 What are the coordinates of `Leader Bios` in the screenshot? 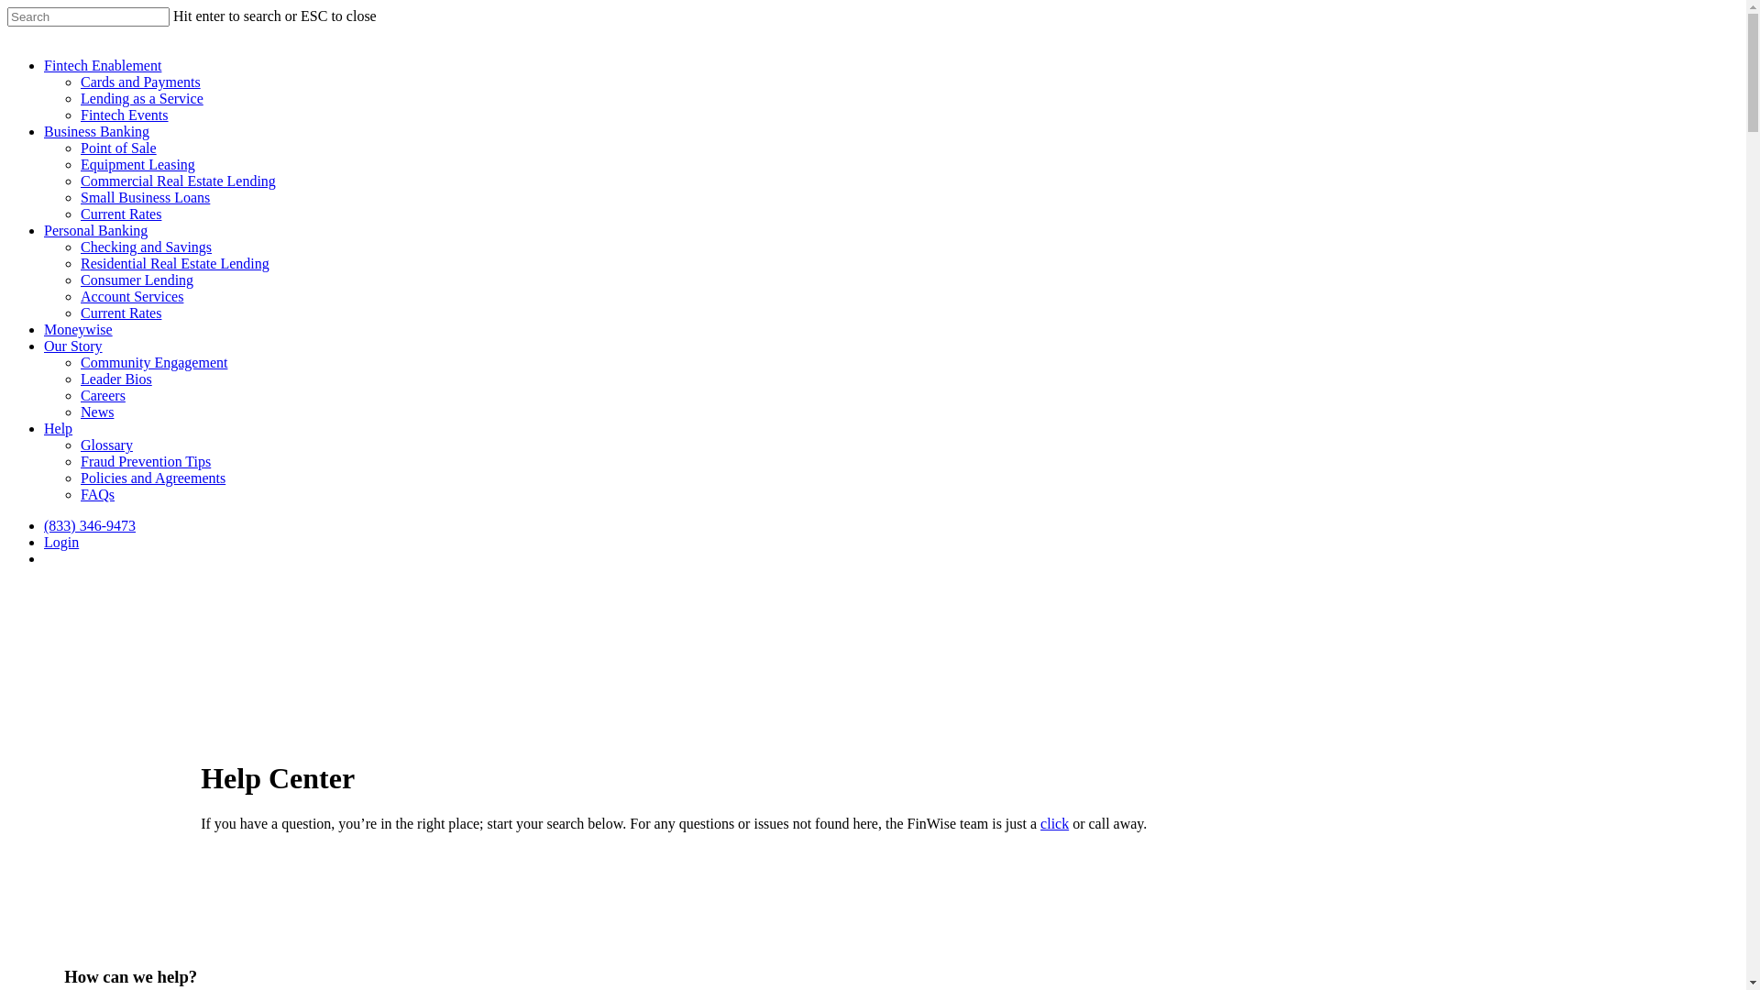 It's located at (116, 379).